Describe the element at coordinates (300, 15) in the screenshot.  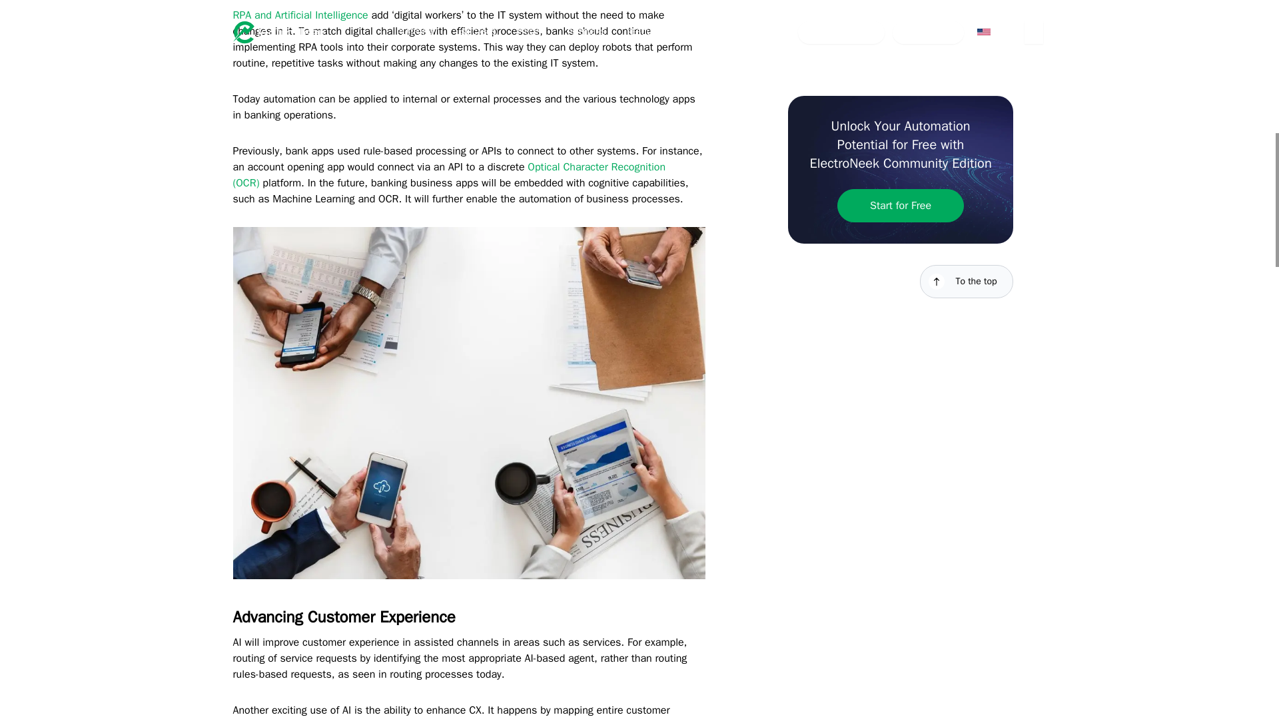
I see `RPA and Artificial Intelligence` at that location.